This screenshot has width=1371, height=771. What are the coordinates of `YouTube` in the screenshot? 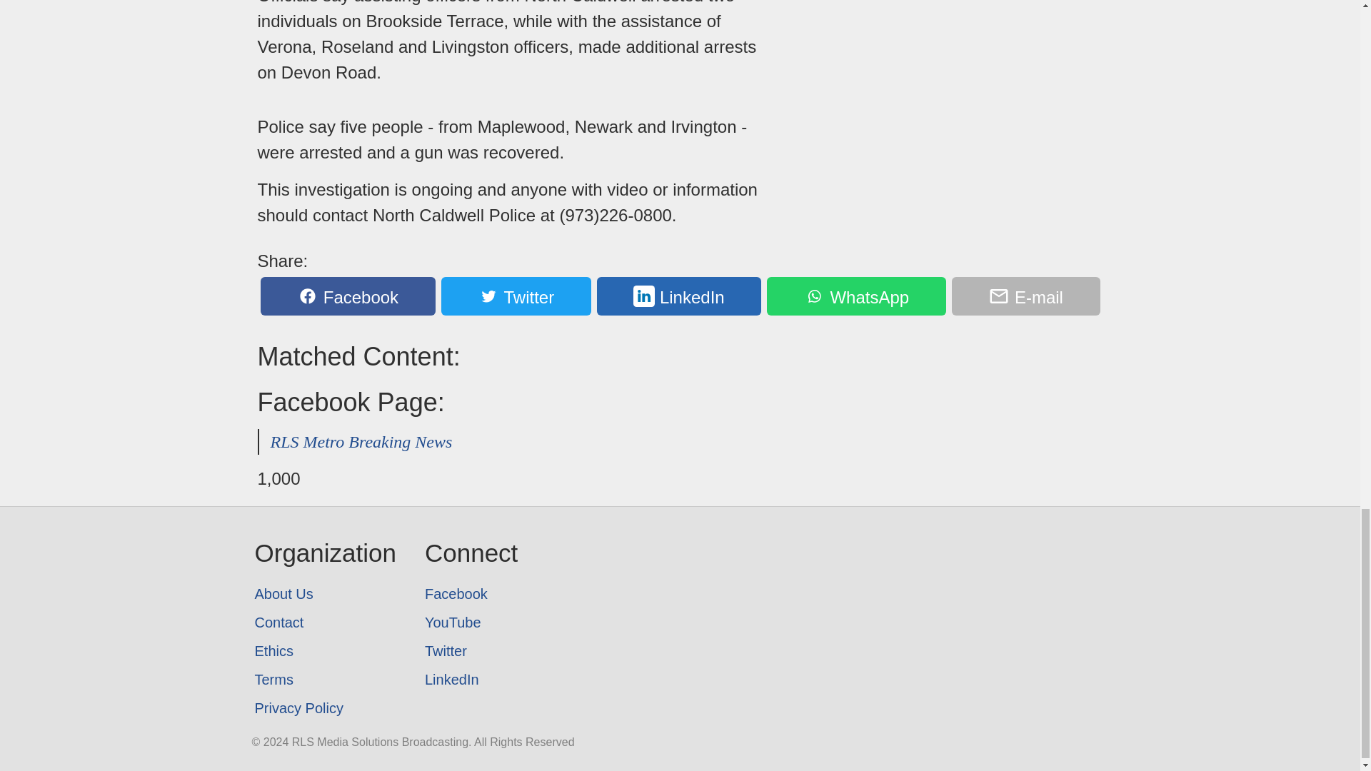 It's located at (471, 623).